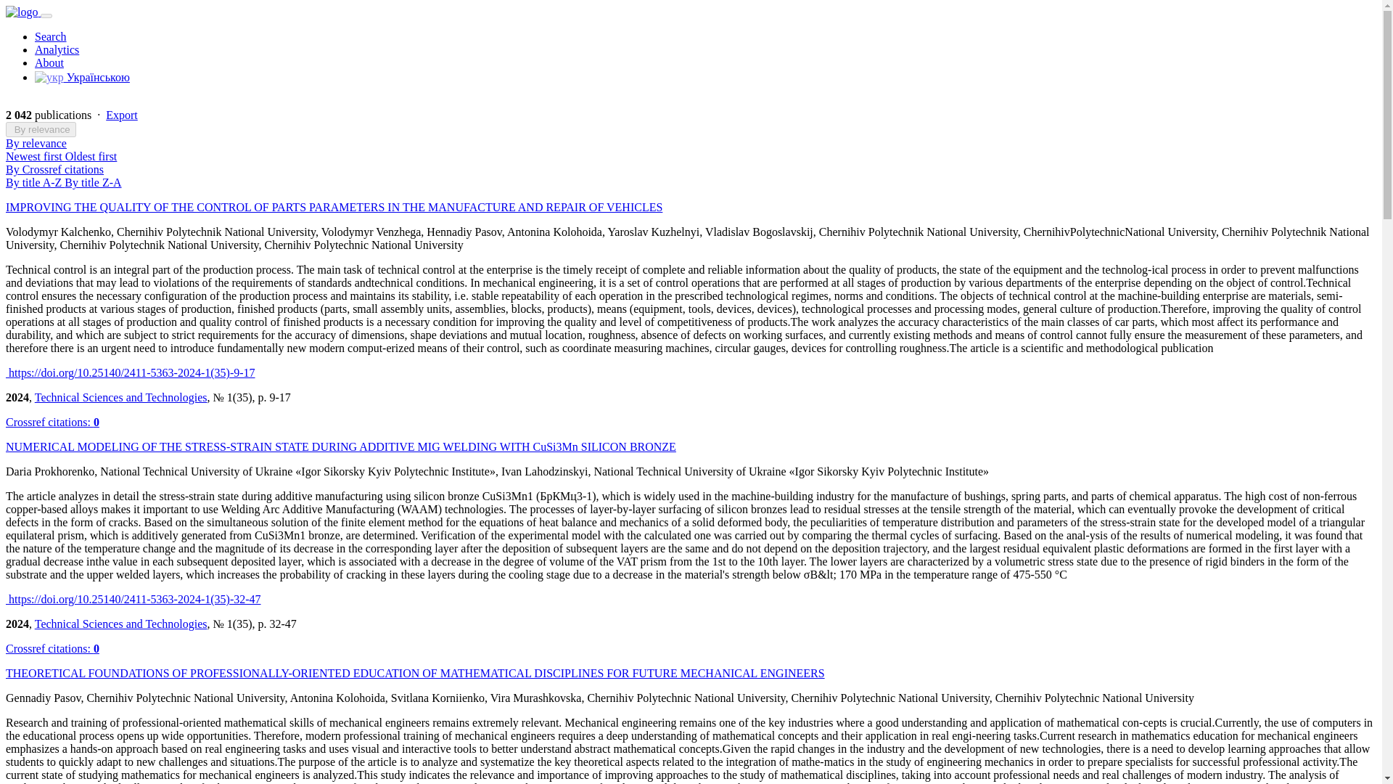 Image resolution: width=1393 pixels, height=784 pixels. What do you see at coordinates (35, 183) in the screenshot?
I see `By title A-Z` at bounding box center [35, 183].